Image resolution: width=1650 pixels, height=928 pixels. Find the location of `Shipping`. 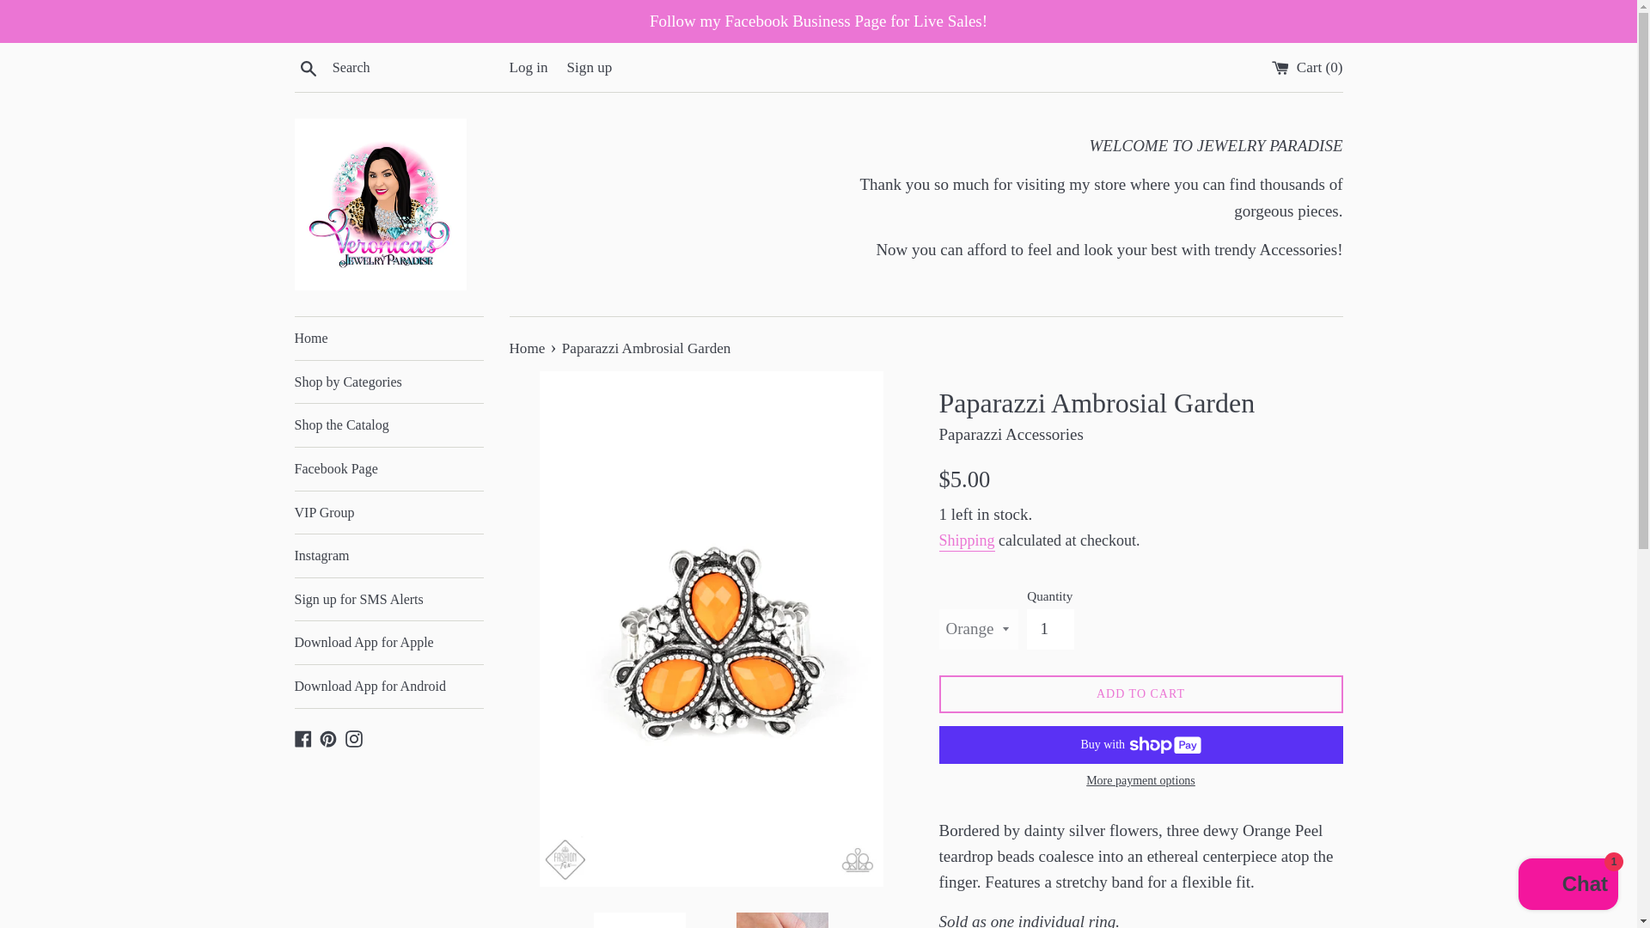

Shipping is located at coordinates (966, 541).